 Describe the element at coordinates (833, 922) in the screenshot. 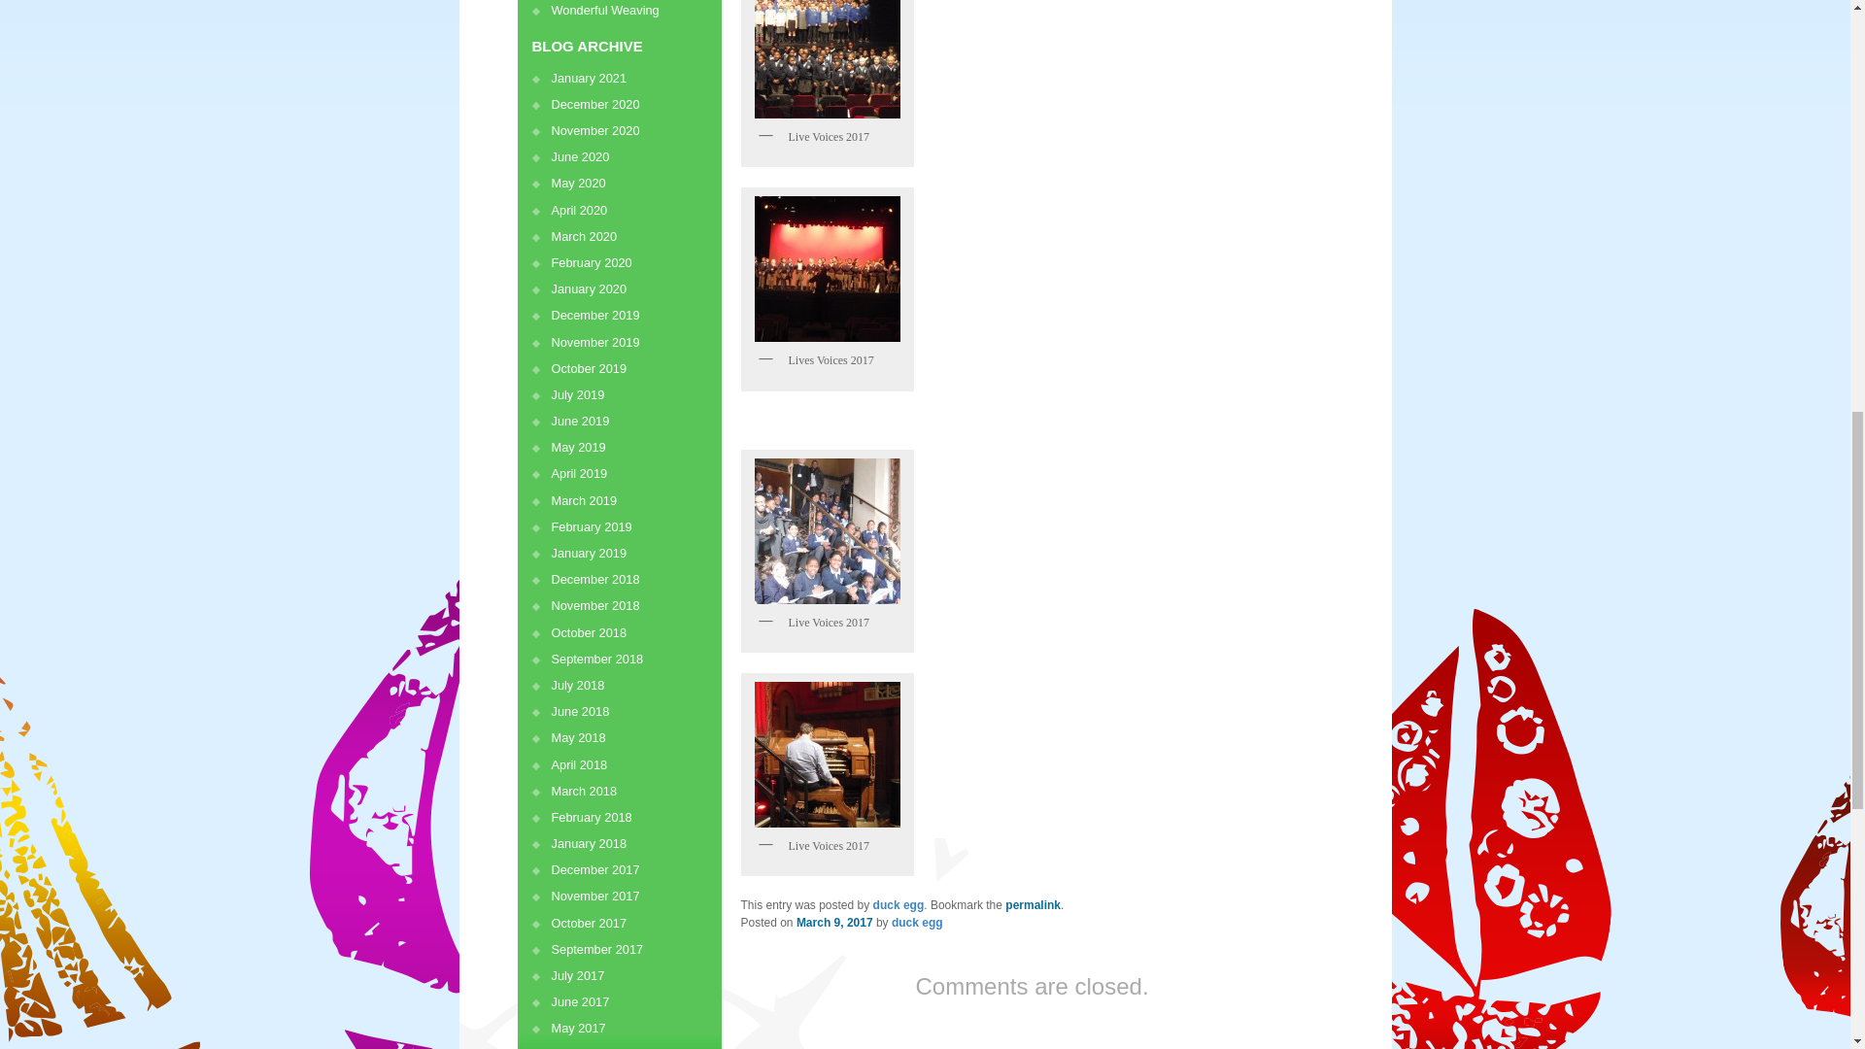

I see `4:34 pm` at that location.